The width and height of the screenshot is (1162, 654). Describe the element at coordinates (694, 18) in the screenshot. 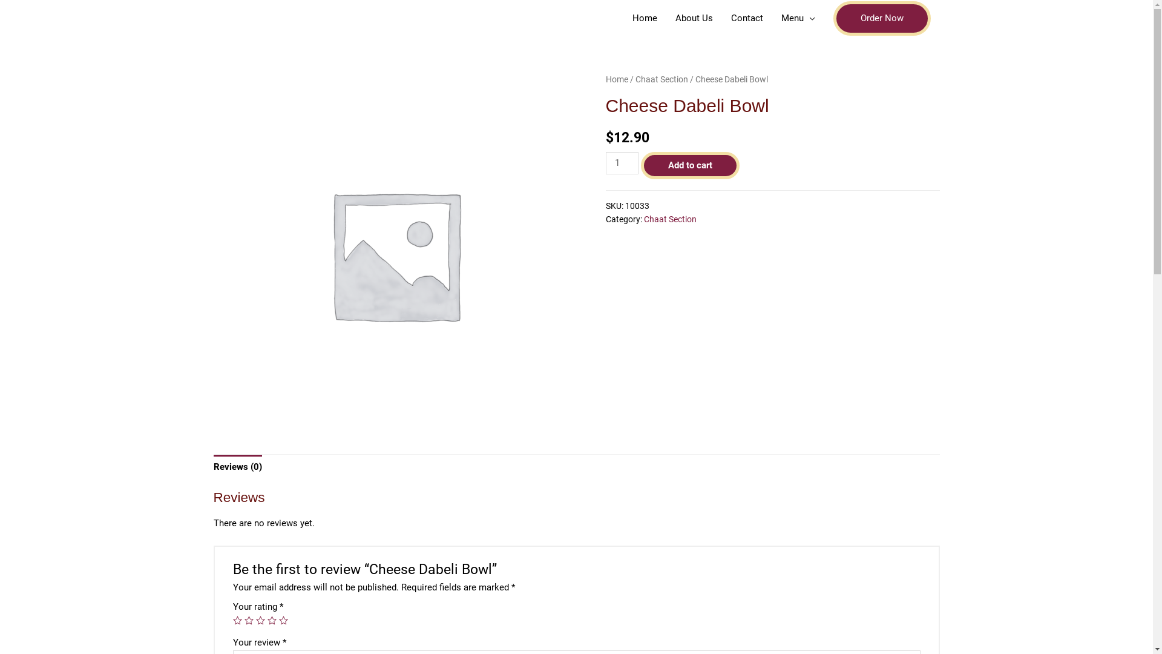

I see `About Us` at that location.